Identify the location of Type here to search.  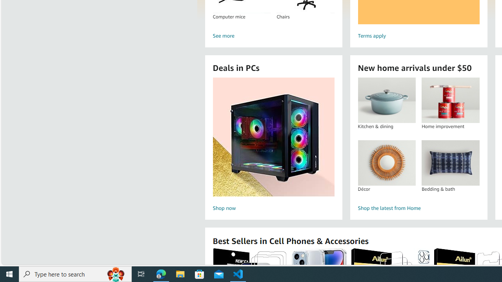
(75, 274).